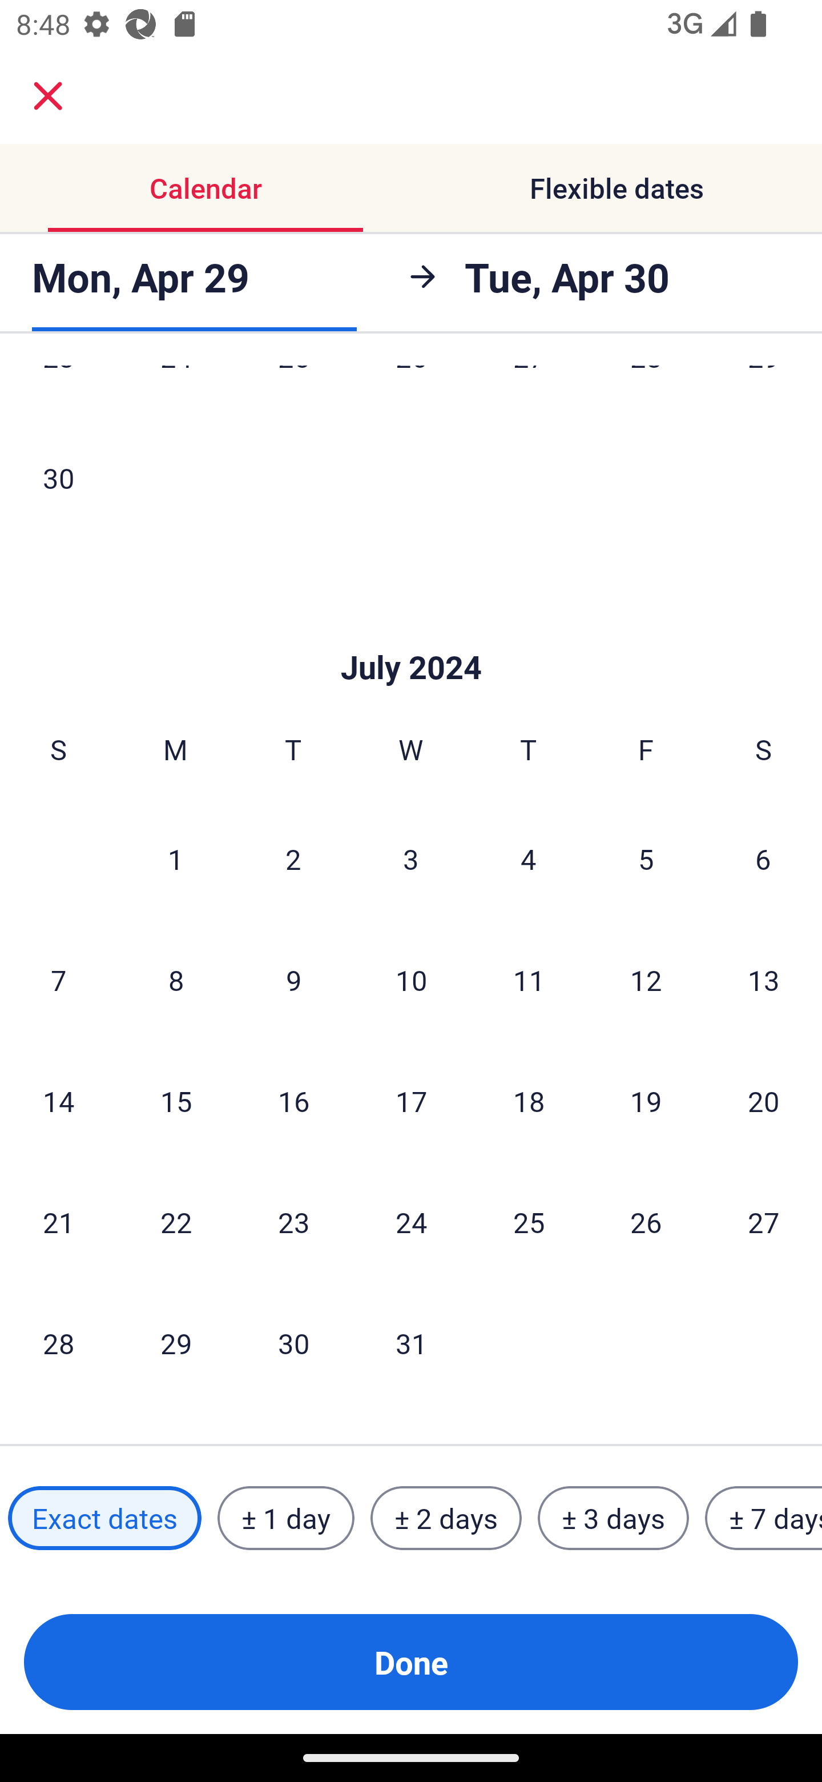 The width and height of the screenshot is (822, 1782). I want to click on 17 Wednesday, July 17, 2024, so click(411, 1101).